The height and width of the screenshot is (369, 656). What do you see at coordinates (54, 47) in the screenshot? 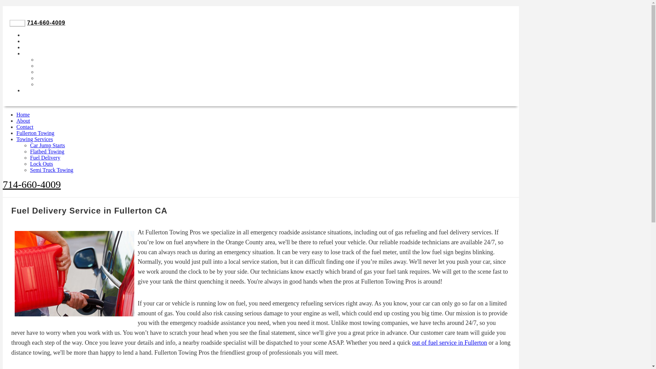
I see `FULLERTON TOWING` at bounding box center [54, 47].